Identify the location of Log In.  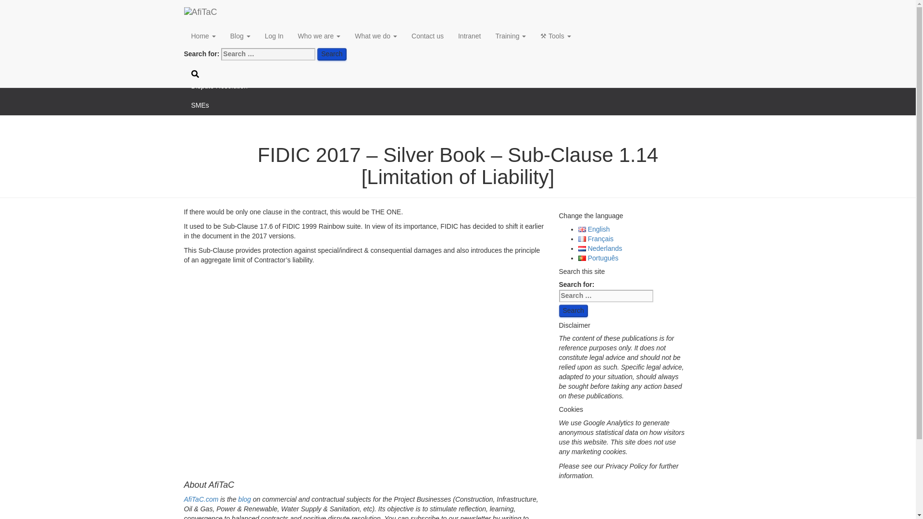
(274, 36).